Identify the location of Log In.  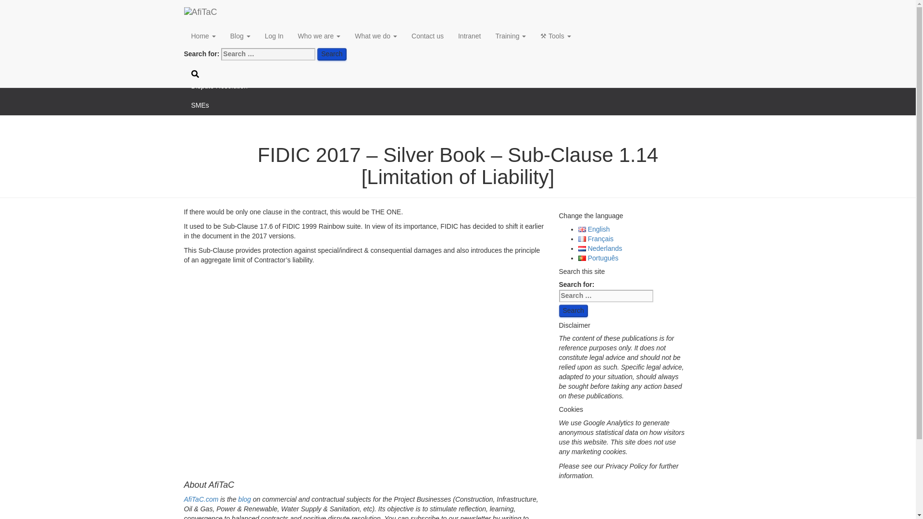
(274, 36).